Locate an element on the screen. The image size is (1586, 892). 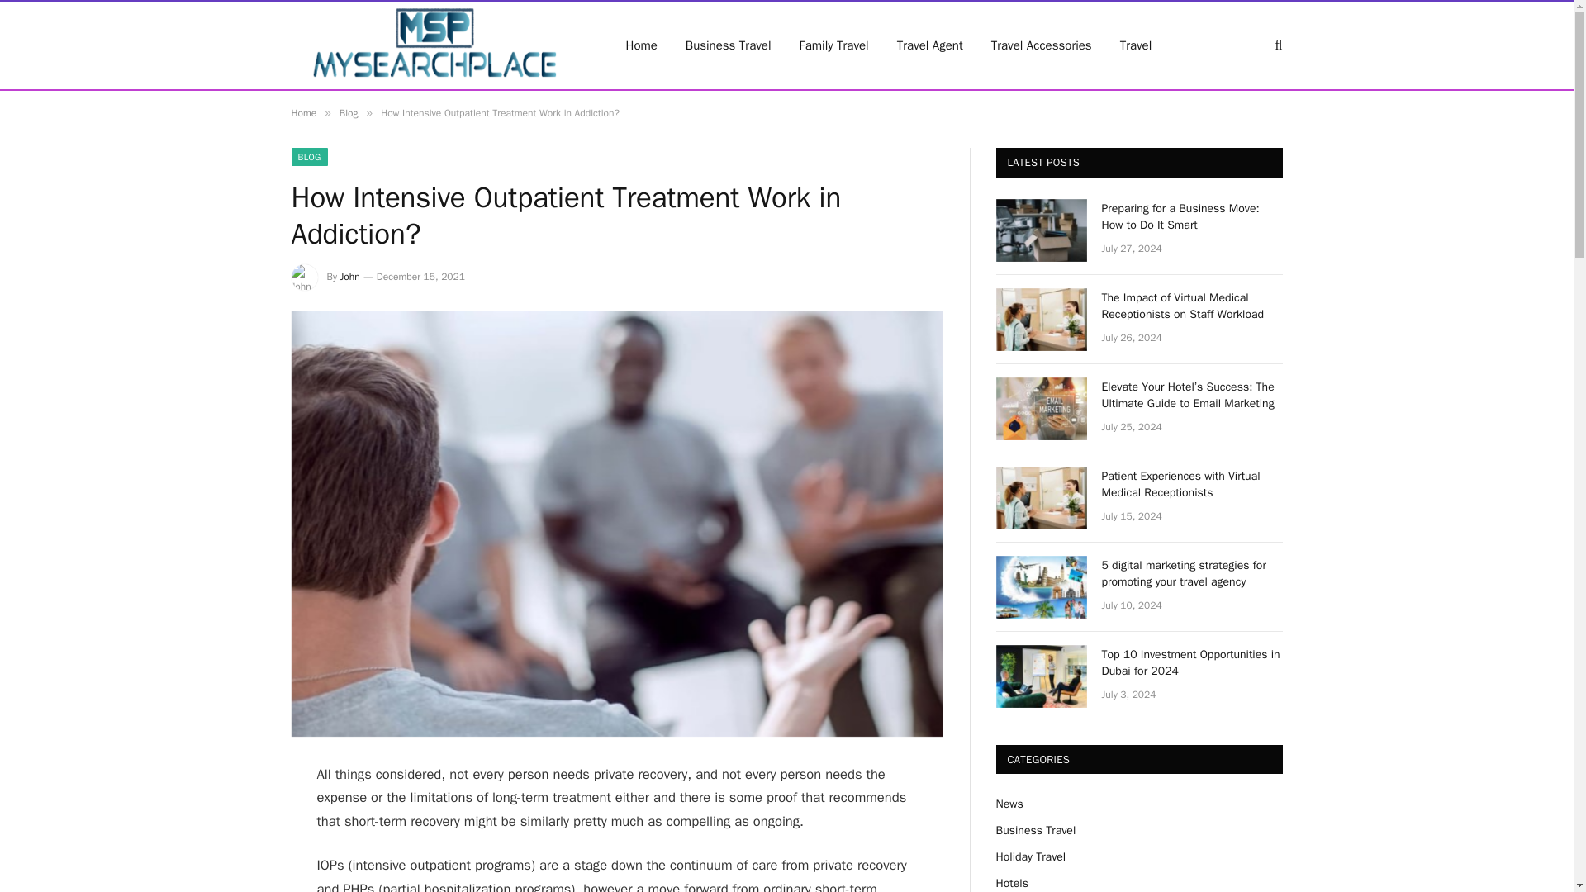
Preparing for a Business Move: How to Do It Smart is located at coordinates (1041, 230).